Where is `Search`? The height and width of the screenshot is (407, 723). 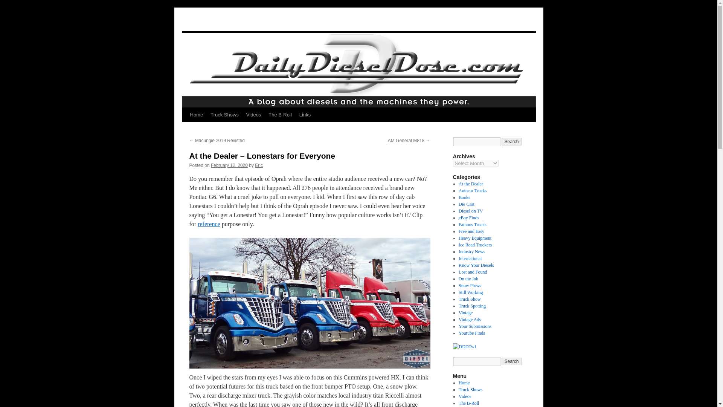
Search is located at coordinates (512, 361).